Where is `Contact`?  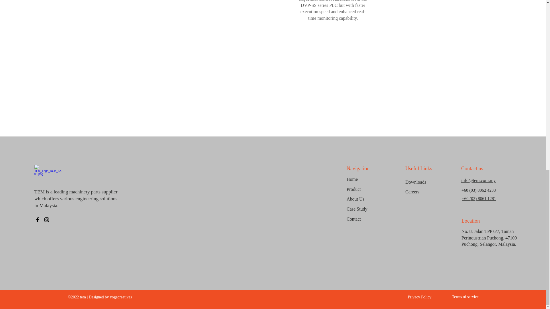
Contact is located at coordinates (367, 219).